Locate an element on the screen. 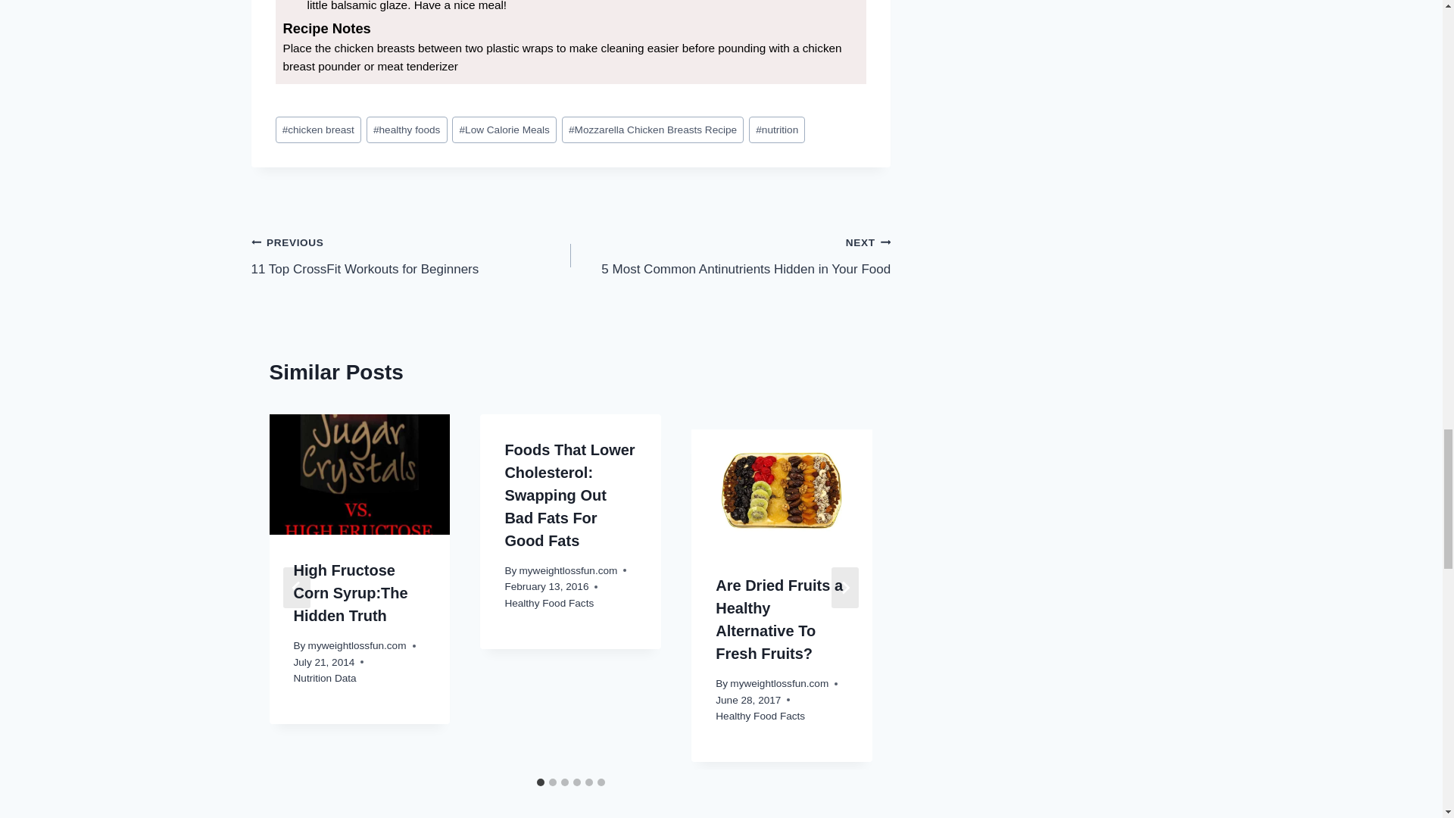  chicken breast is located at coordinates (319, 130).